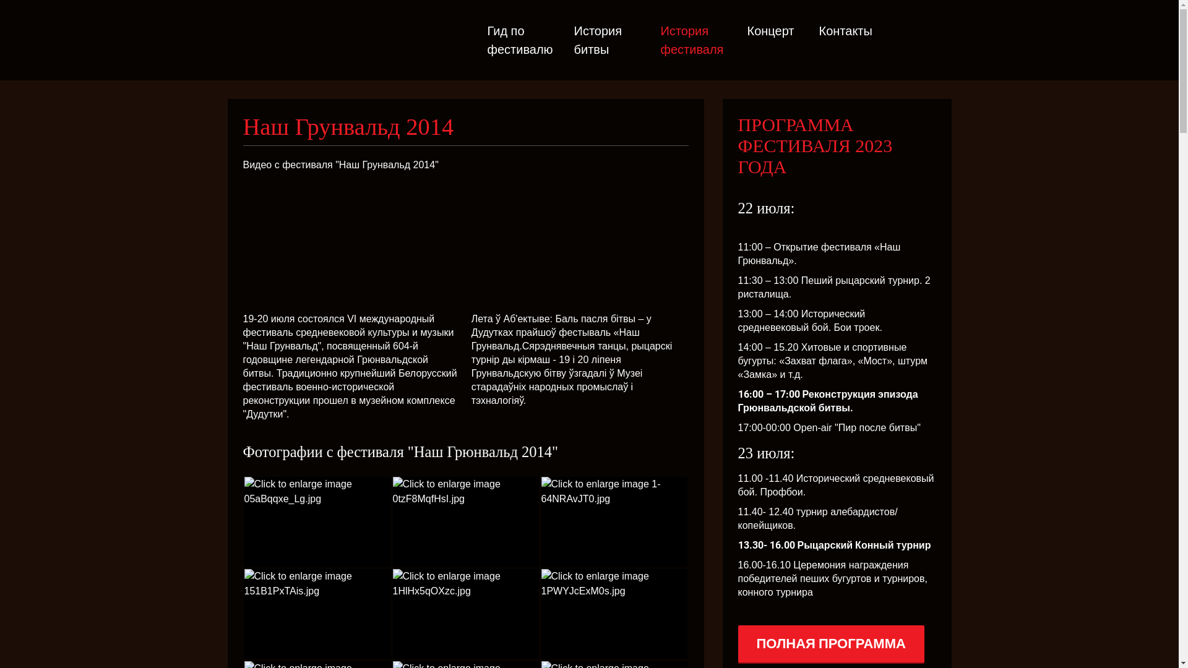 Image resolution: width=1188 pixels, height=668 pixels. Describe the element at coordinates (614, 614) in the screenshot. I see `Click to enlarge image 1PWYJcExM0s.jpg` at that location.